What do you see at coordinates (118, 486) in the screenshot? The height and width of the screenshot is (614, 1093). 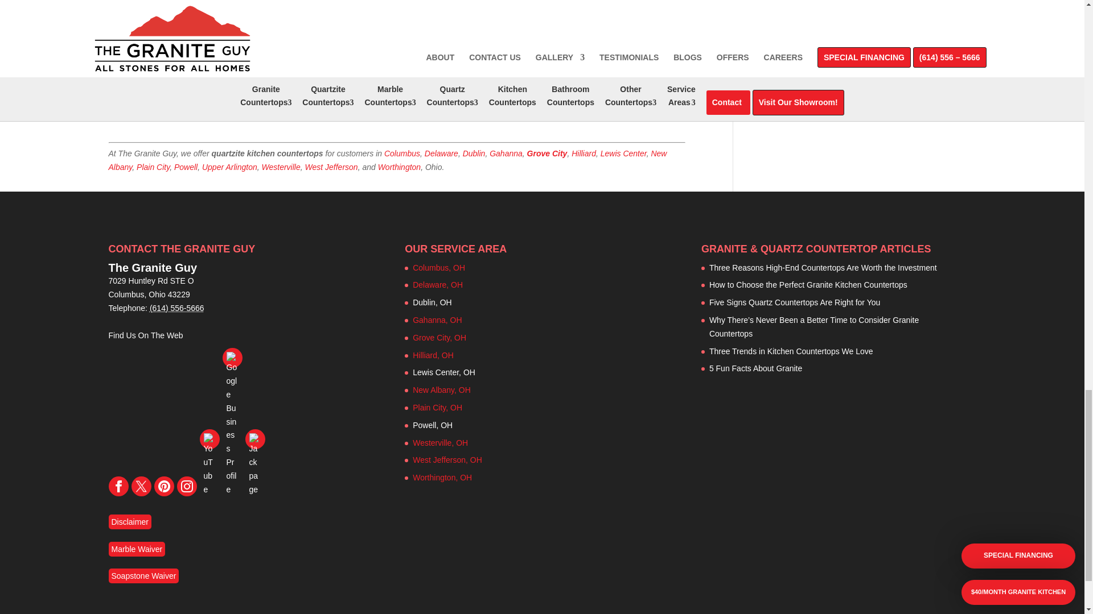 I see `Facebook` at bounding box center [118, 486].